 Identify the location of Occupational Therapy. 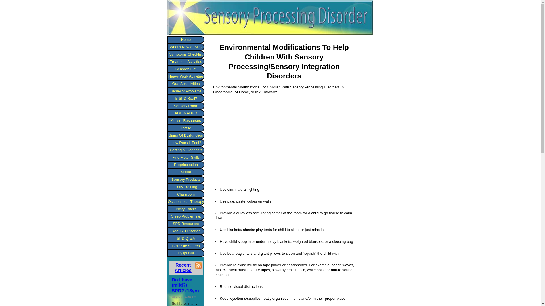
(186, 201).